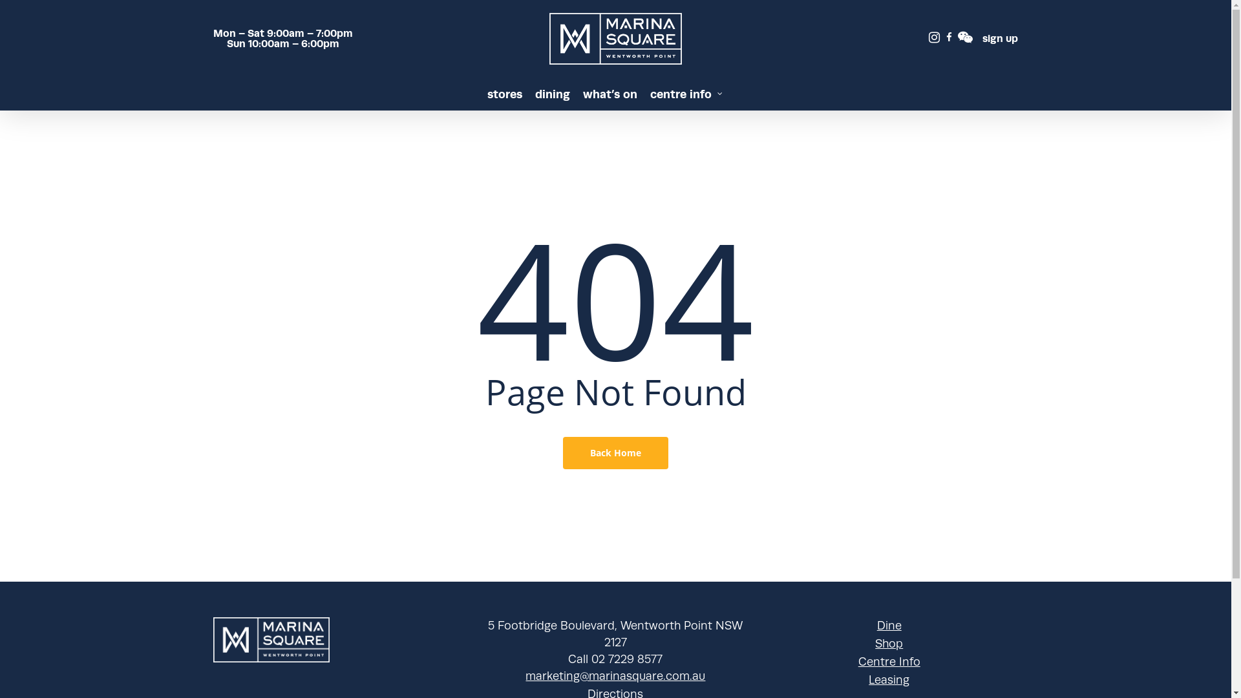 This screenshot has width=1241, height=698. I want to click on Dine, so click(889, 626).